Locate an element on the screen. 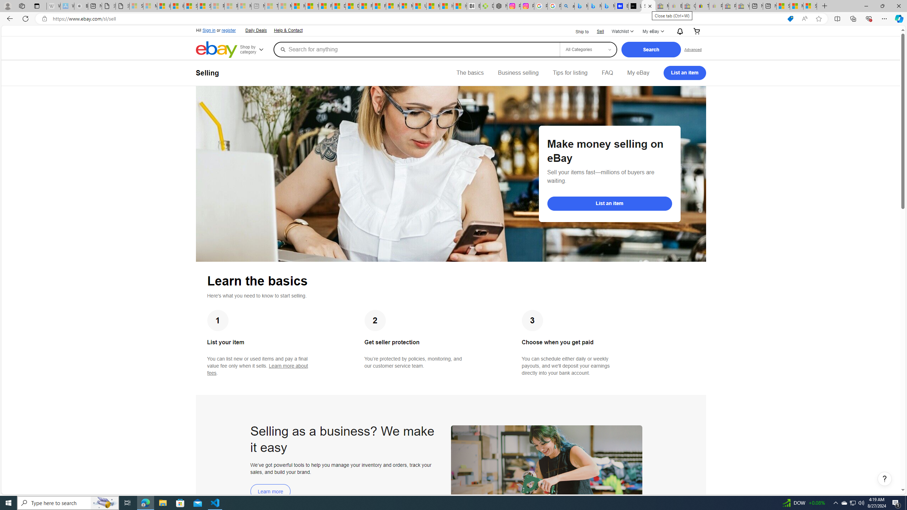 This screenshot has height=510, width=907. Nordace - Nordace Edin Collection is located at coordinates (500, 6).